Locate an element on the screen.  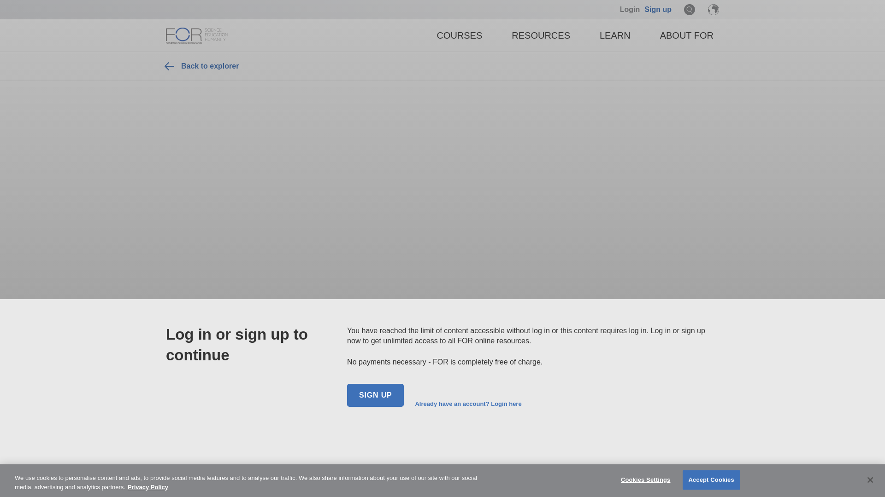
ICON-PLAY is located at coordinates (355, 437).